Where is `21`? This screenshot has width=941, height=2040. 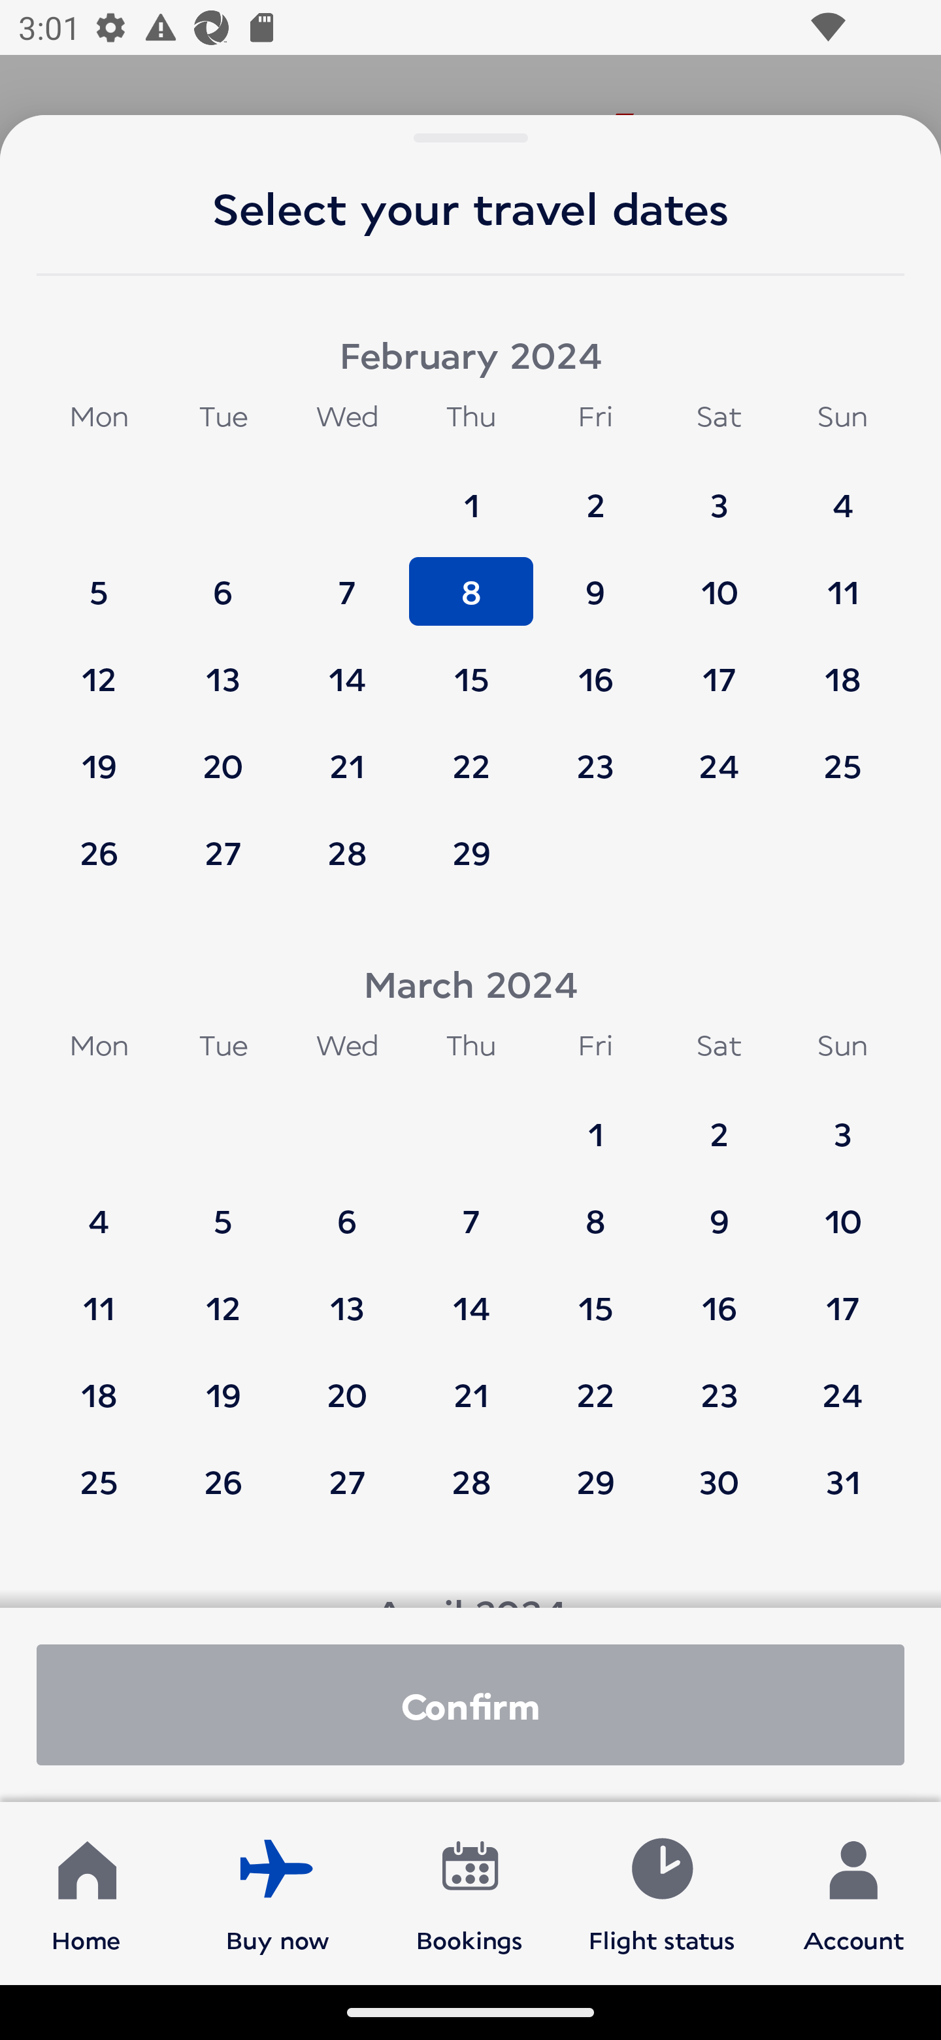 21 is located at coordinates (471, 1382).